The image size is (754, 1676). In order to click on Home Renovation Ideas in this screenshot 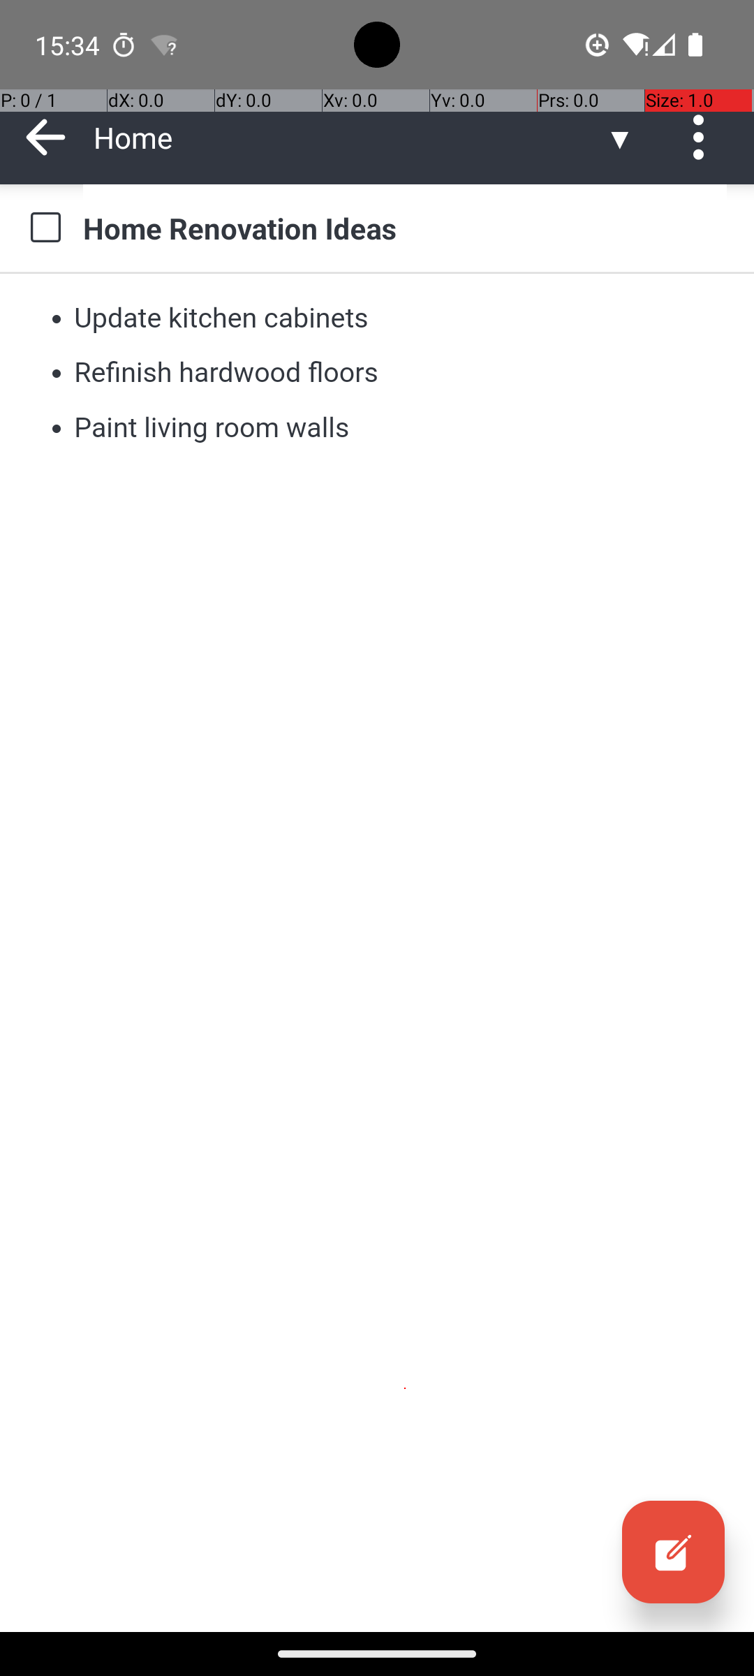, I will do `click(405, 228)`.